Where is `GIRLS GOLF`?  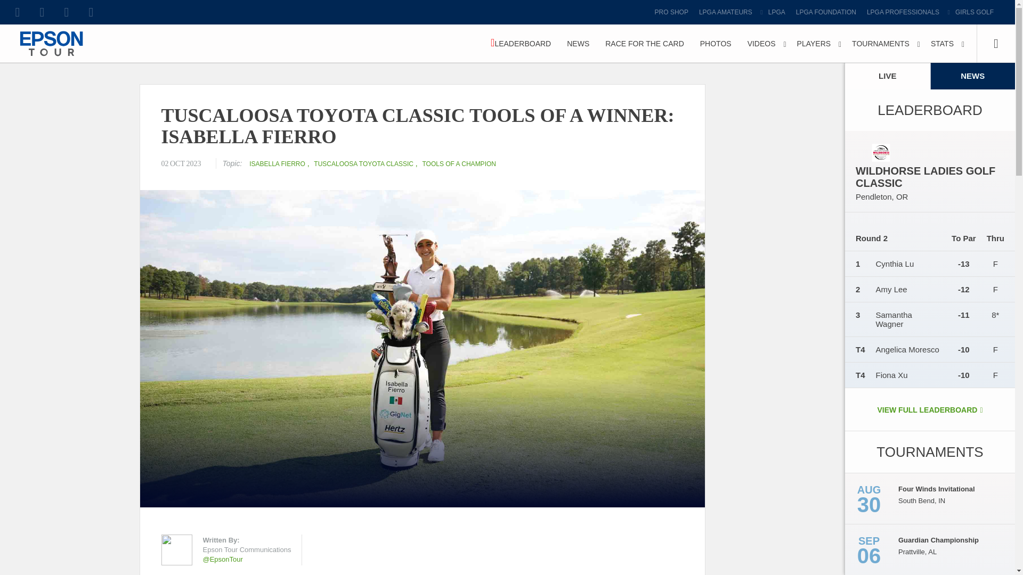
GIRLS GOLF is located at coordinates (975, 12).